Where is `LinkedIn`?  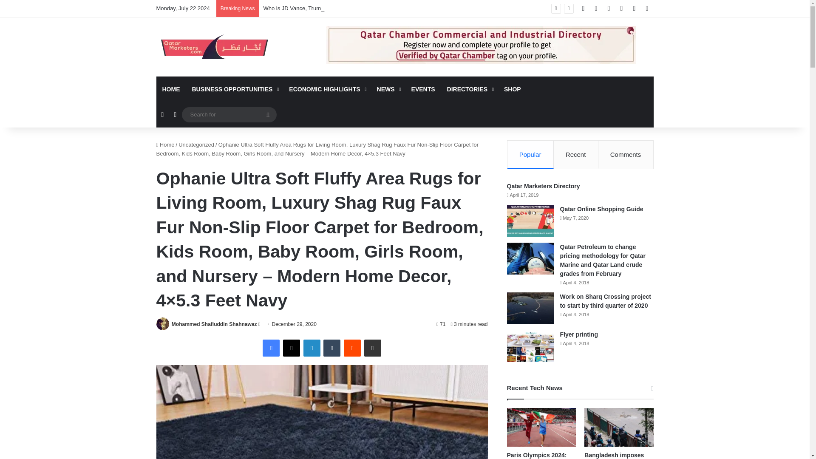 LinkedIn is located at coordinates (312, 348).